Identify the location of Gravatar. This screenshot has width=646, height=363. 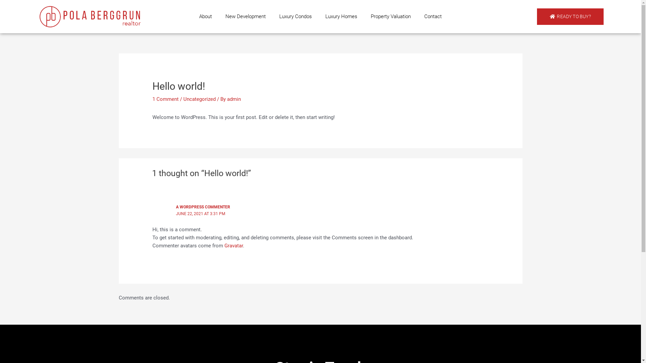
(234, 246).